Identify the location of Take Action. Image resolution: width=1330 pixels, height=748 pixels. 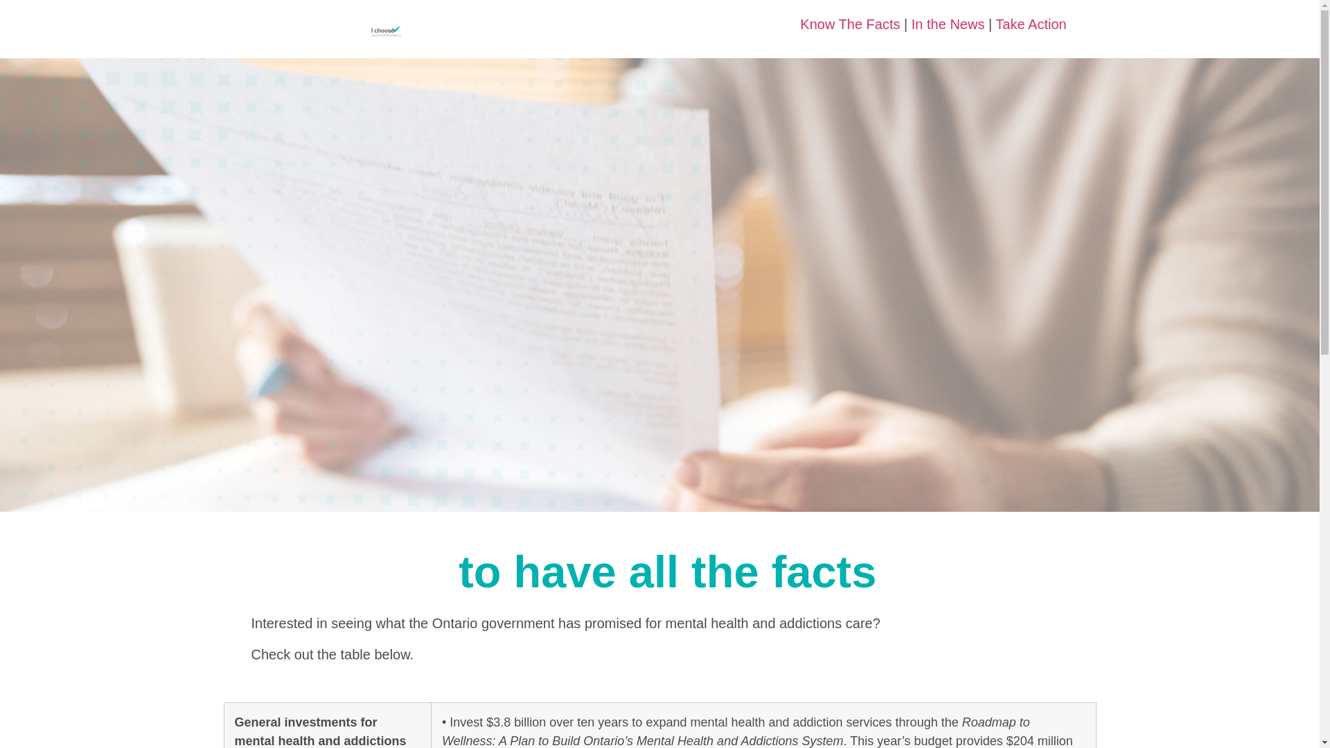
(1031, 24).